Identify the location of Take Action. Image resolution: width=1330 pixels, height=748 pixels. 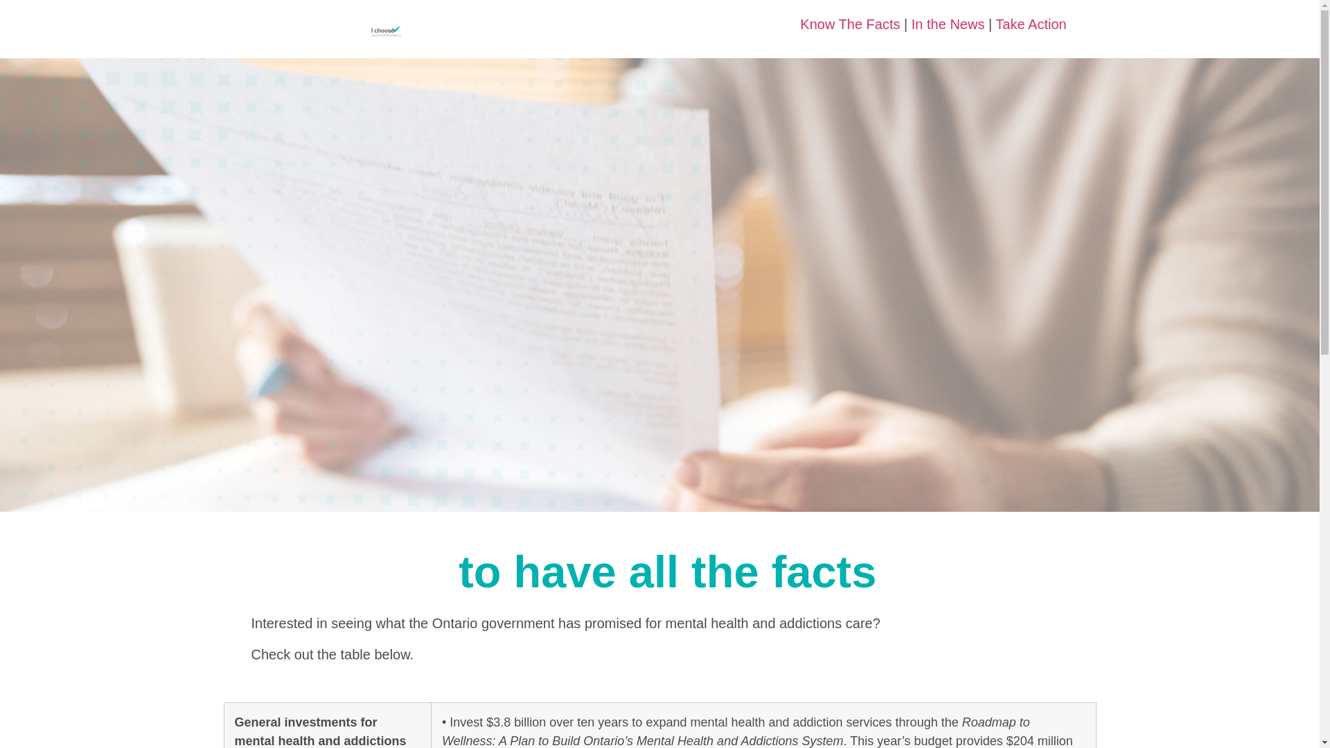
(1031, 24).